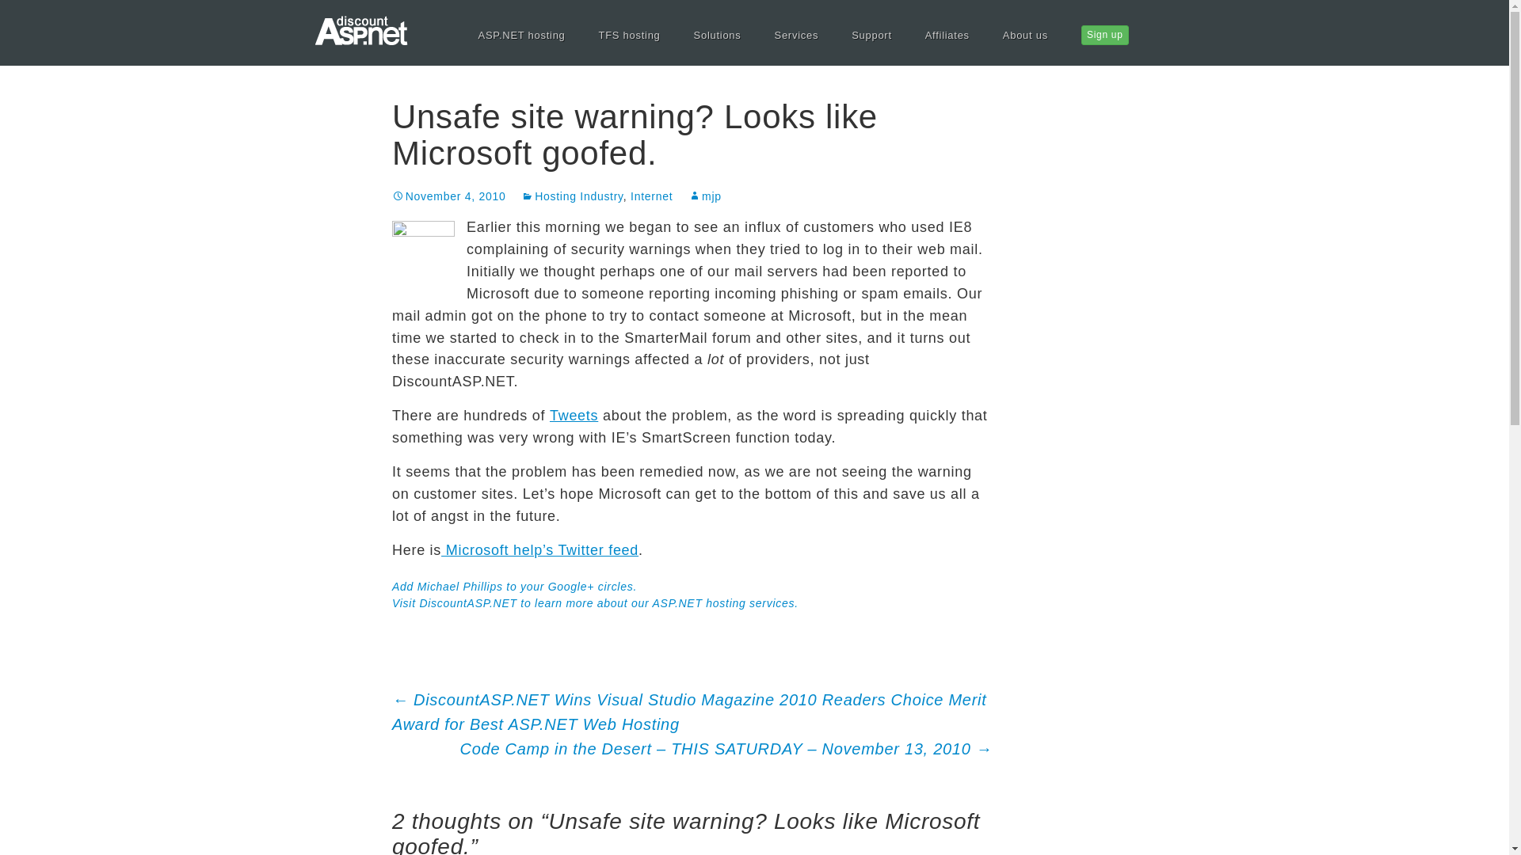 The height and width of the screenshot is (855, 1521). Describe the element at coordinates (718, 35) in the screenshot. I see `Solutions` at that location.